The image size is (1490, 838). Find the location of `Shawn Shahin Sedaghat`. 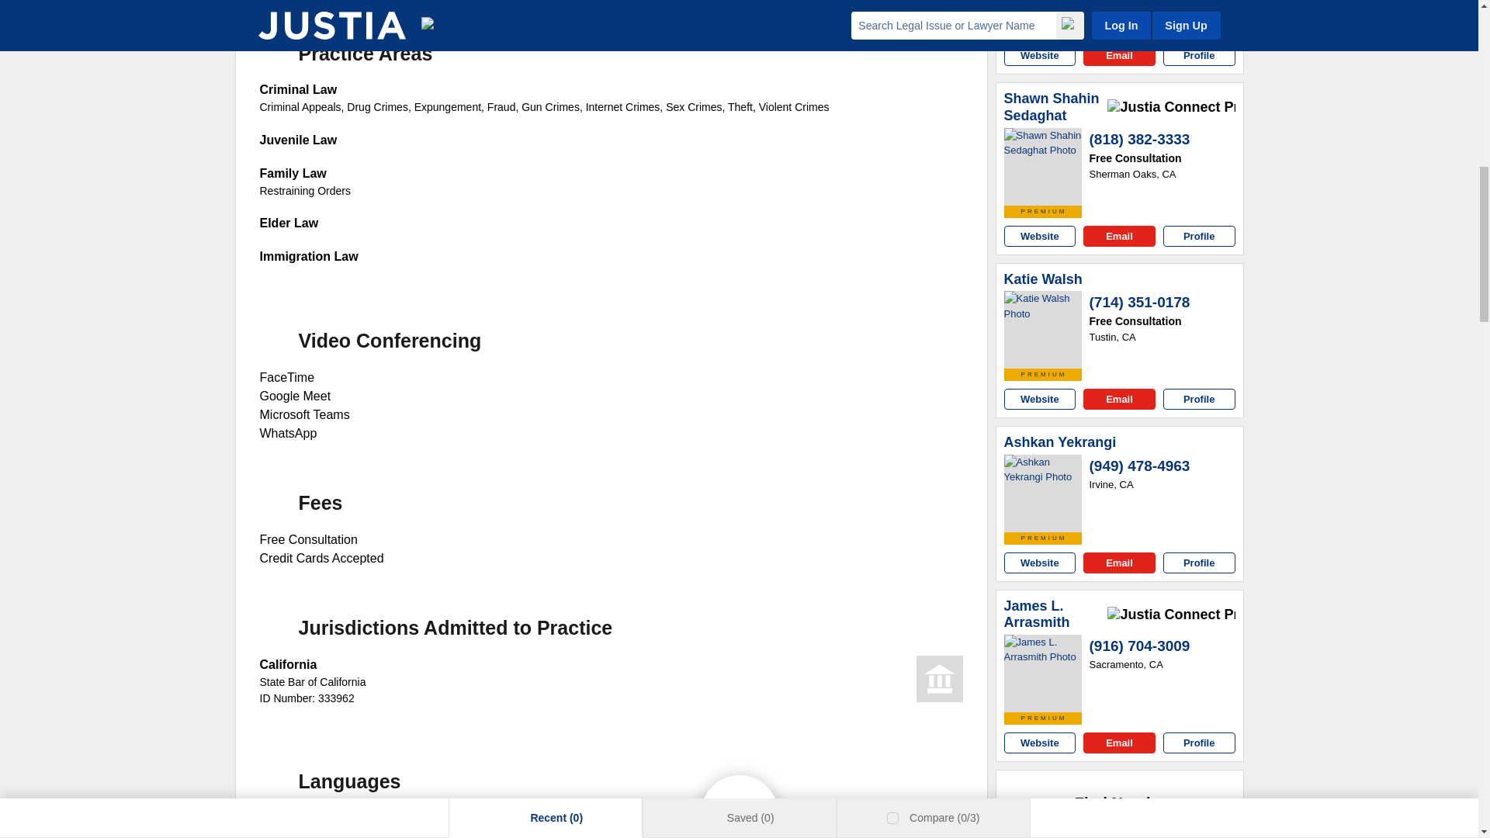

Shawn Shahin Sedaghat is located at coordinates (1043, 166).